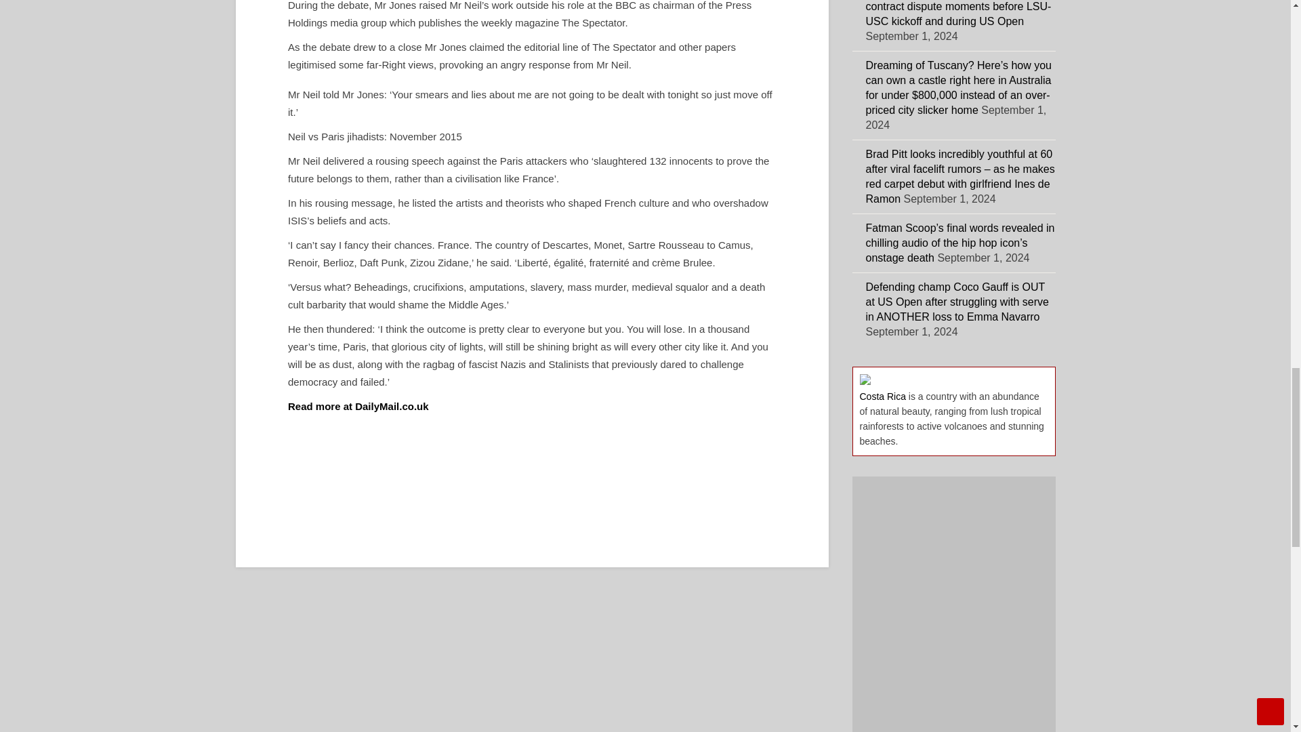 The height and width of the screenshot is (732, 1301). Describe the element at coordinates (358, 406) in the screenshot. I see `Read more at DailyMail.co.uk` at that location.